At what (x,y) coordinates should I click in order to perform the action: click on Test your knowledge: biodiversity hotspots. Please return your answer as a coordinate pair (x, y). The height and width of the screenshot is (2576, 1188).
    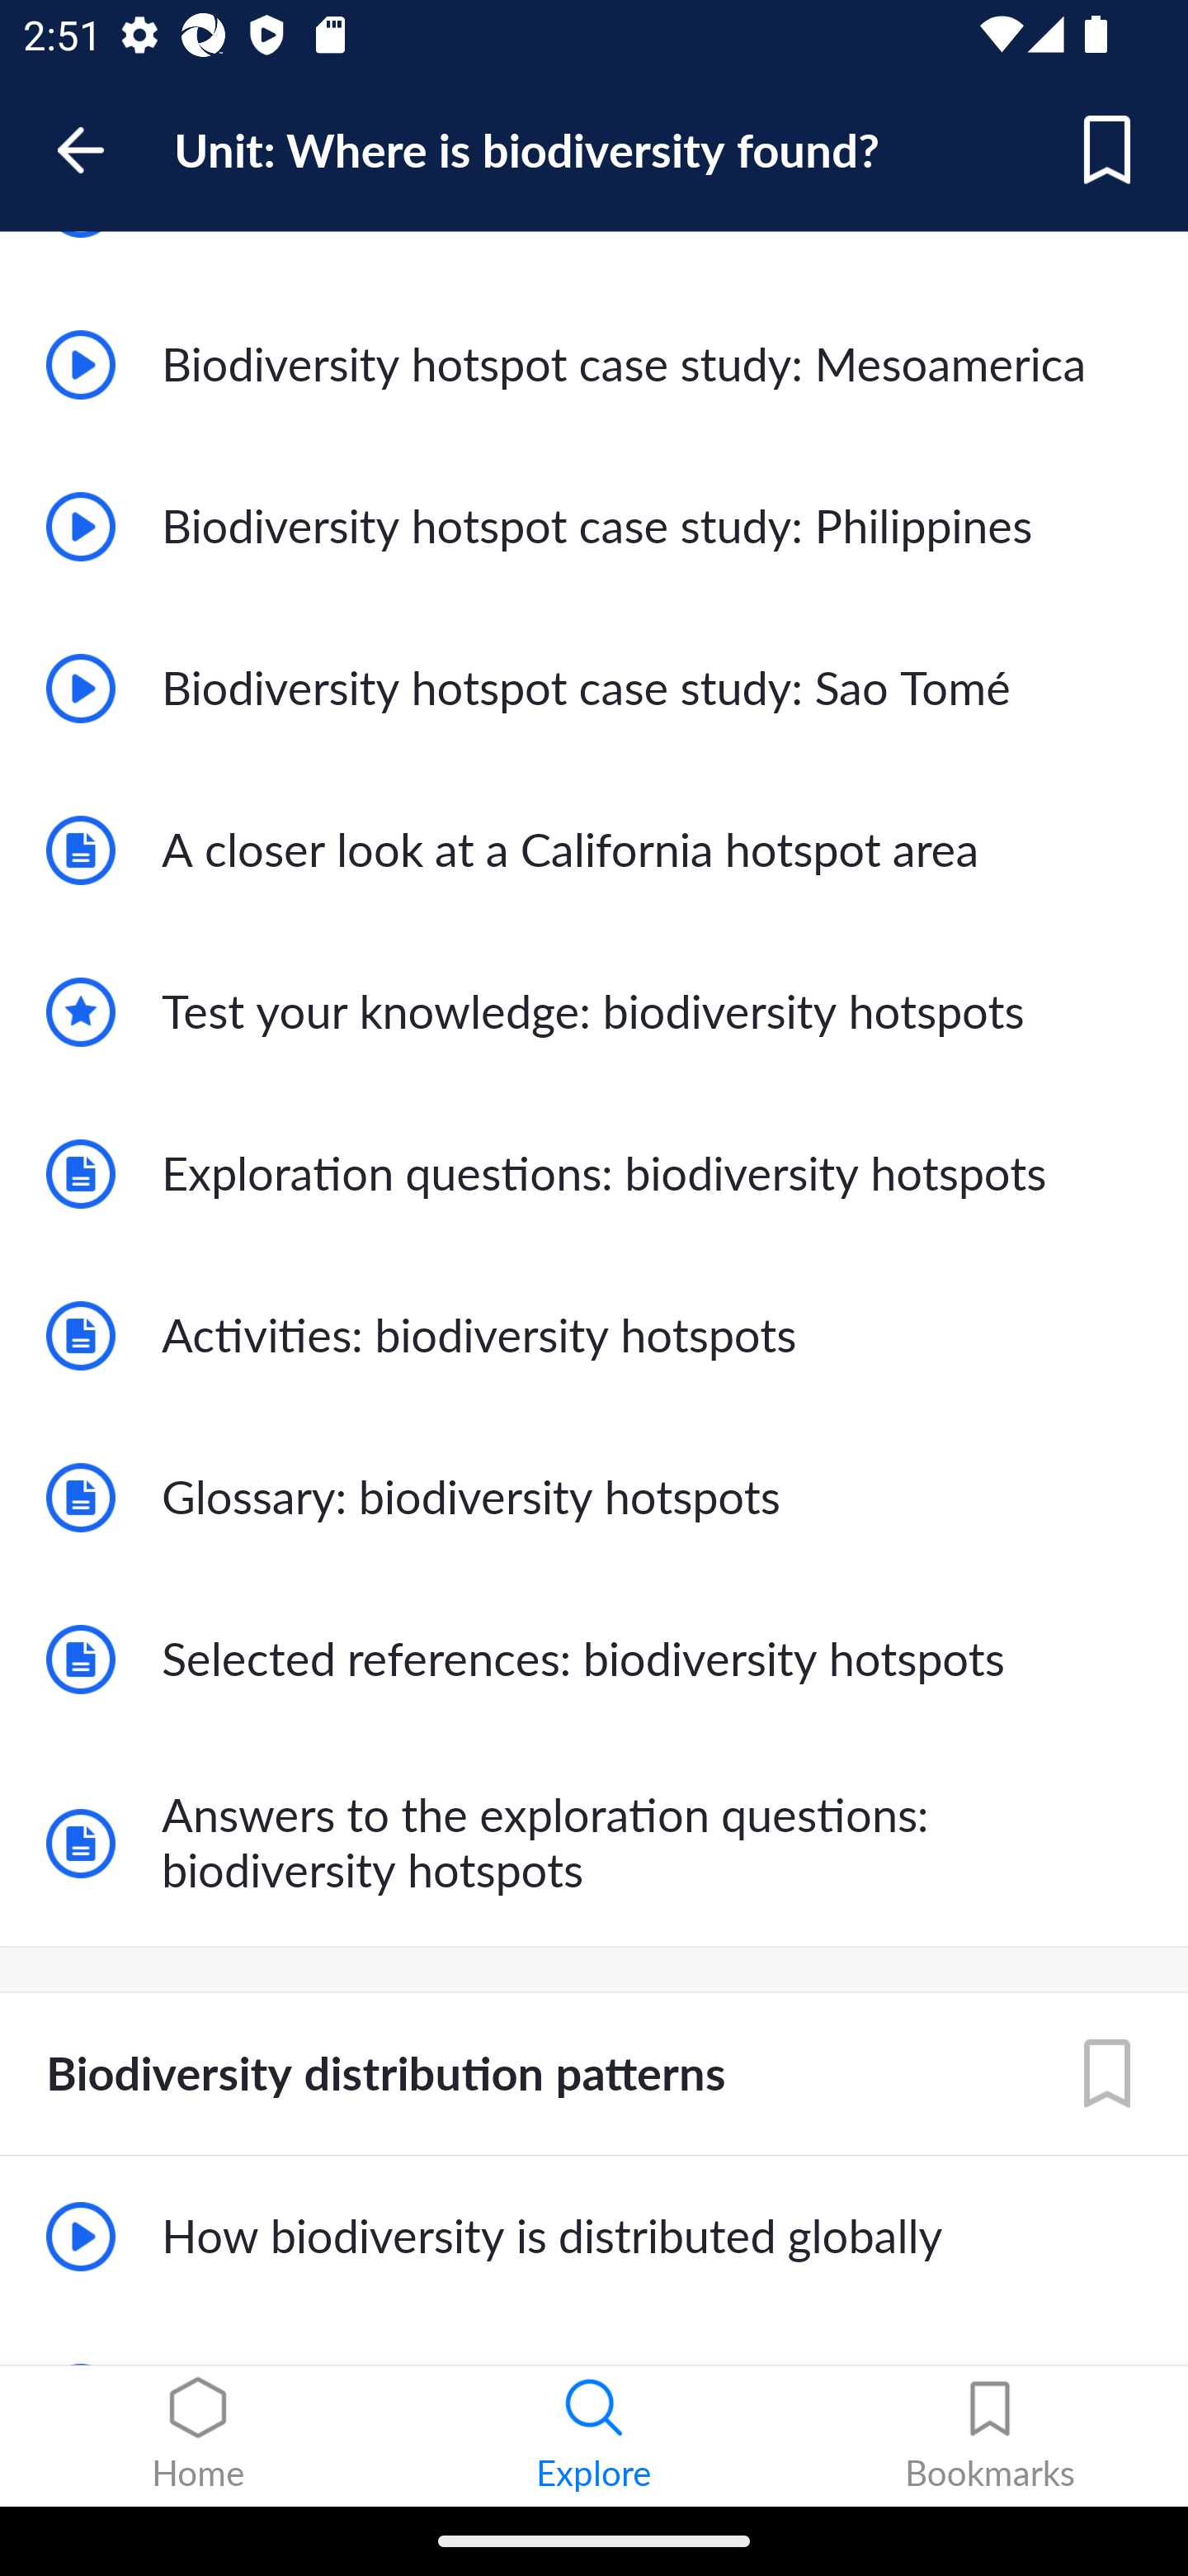
    Looking at the image, I should click on (594, 1012).